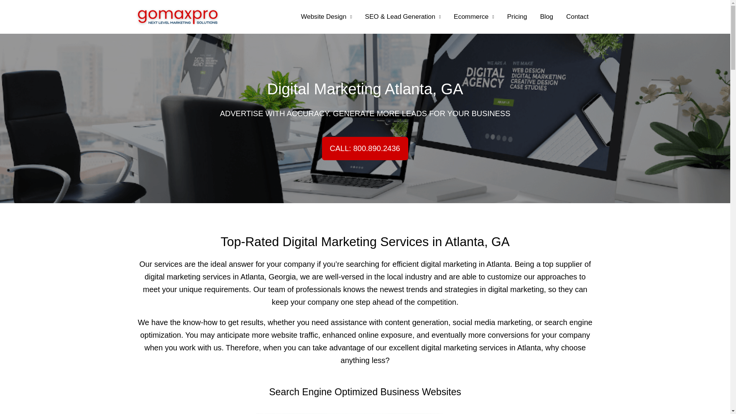 Image resolution: width=736 pixels, height=414 pixels. What do you see at coordinates (327, 16) in the screenshot?
I see `Website Design` at bounding box center [327, 16].